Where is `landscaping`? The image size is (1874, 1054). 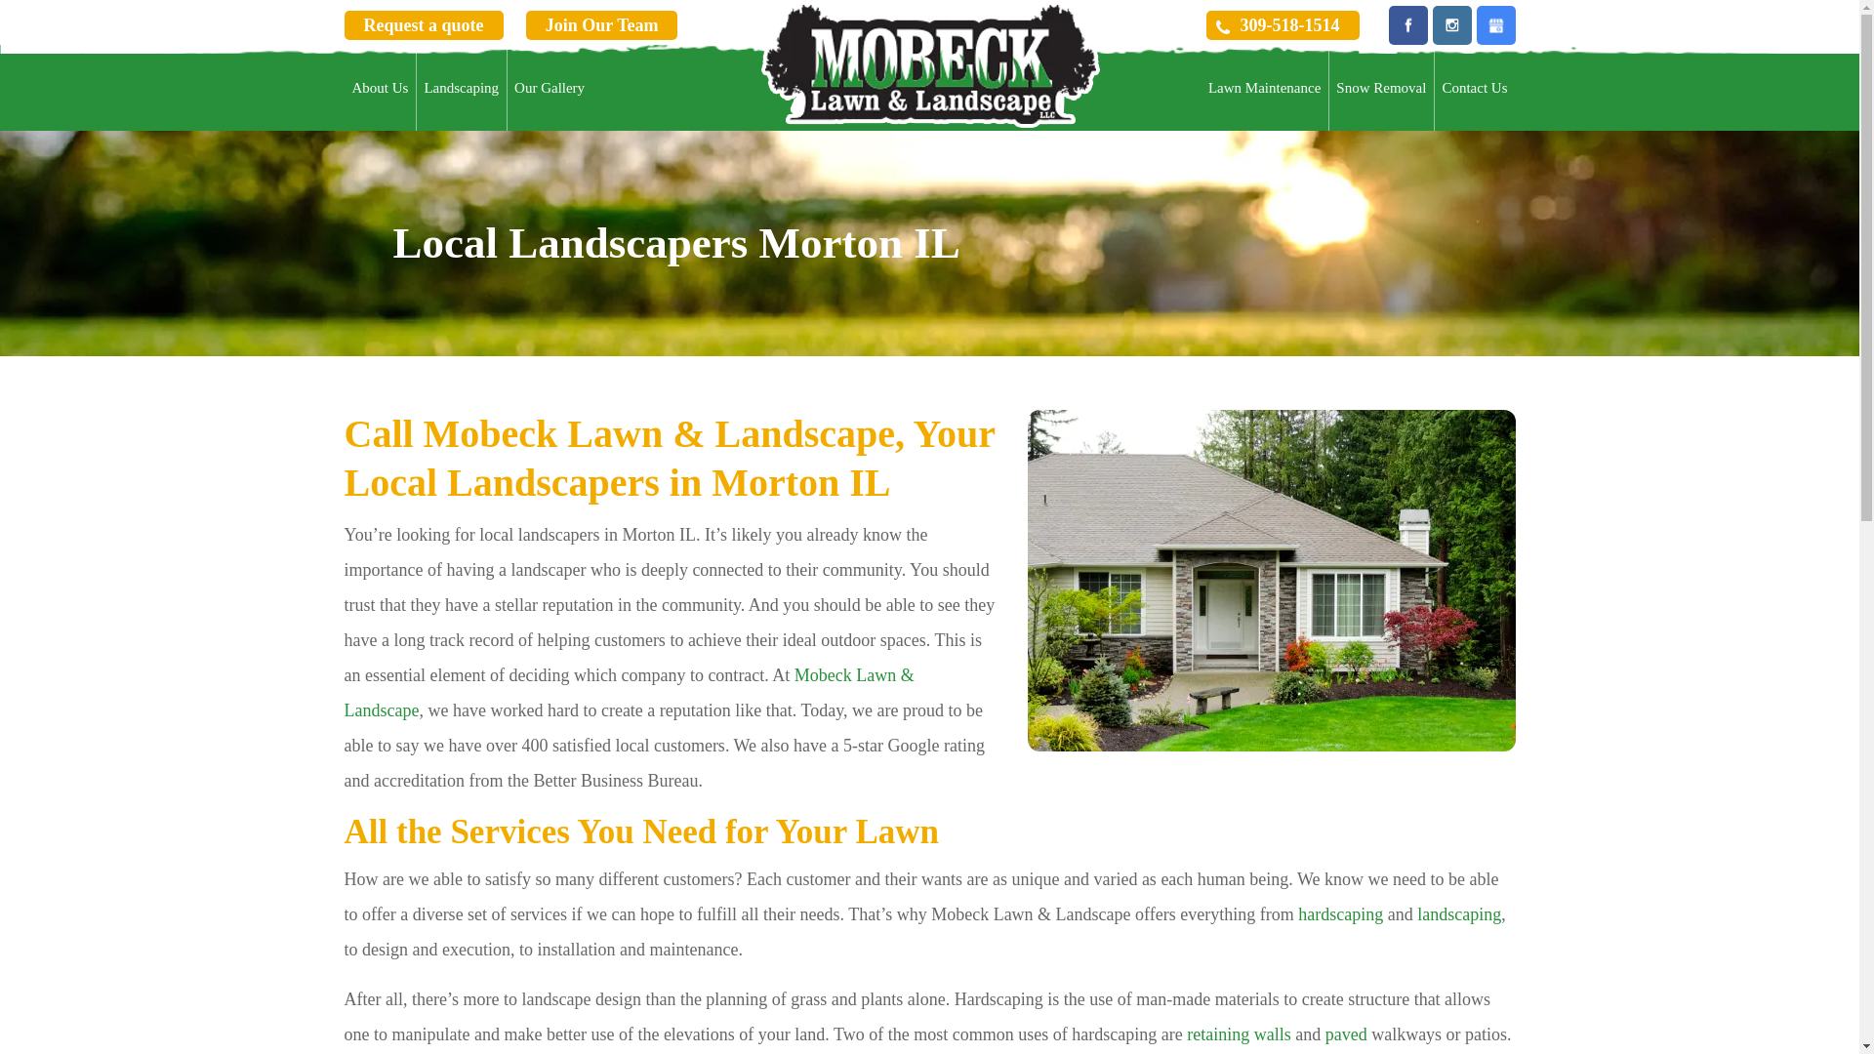
landscaping is located at coordinates (1458, 913).